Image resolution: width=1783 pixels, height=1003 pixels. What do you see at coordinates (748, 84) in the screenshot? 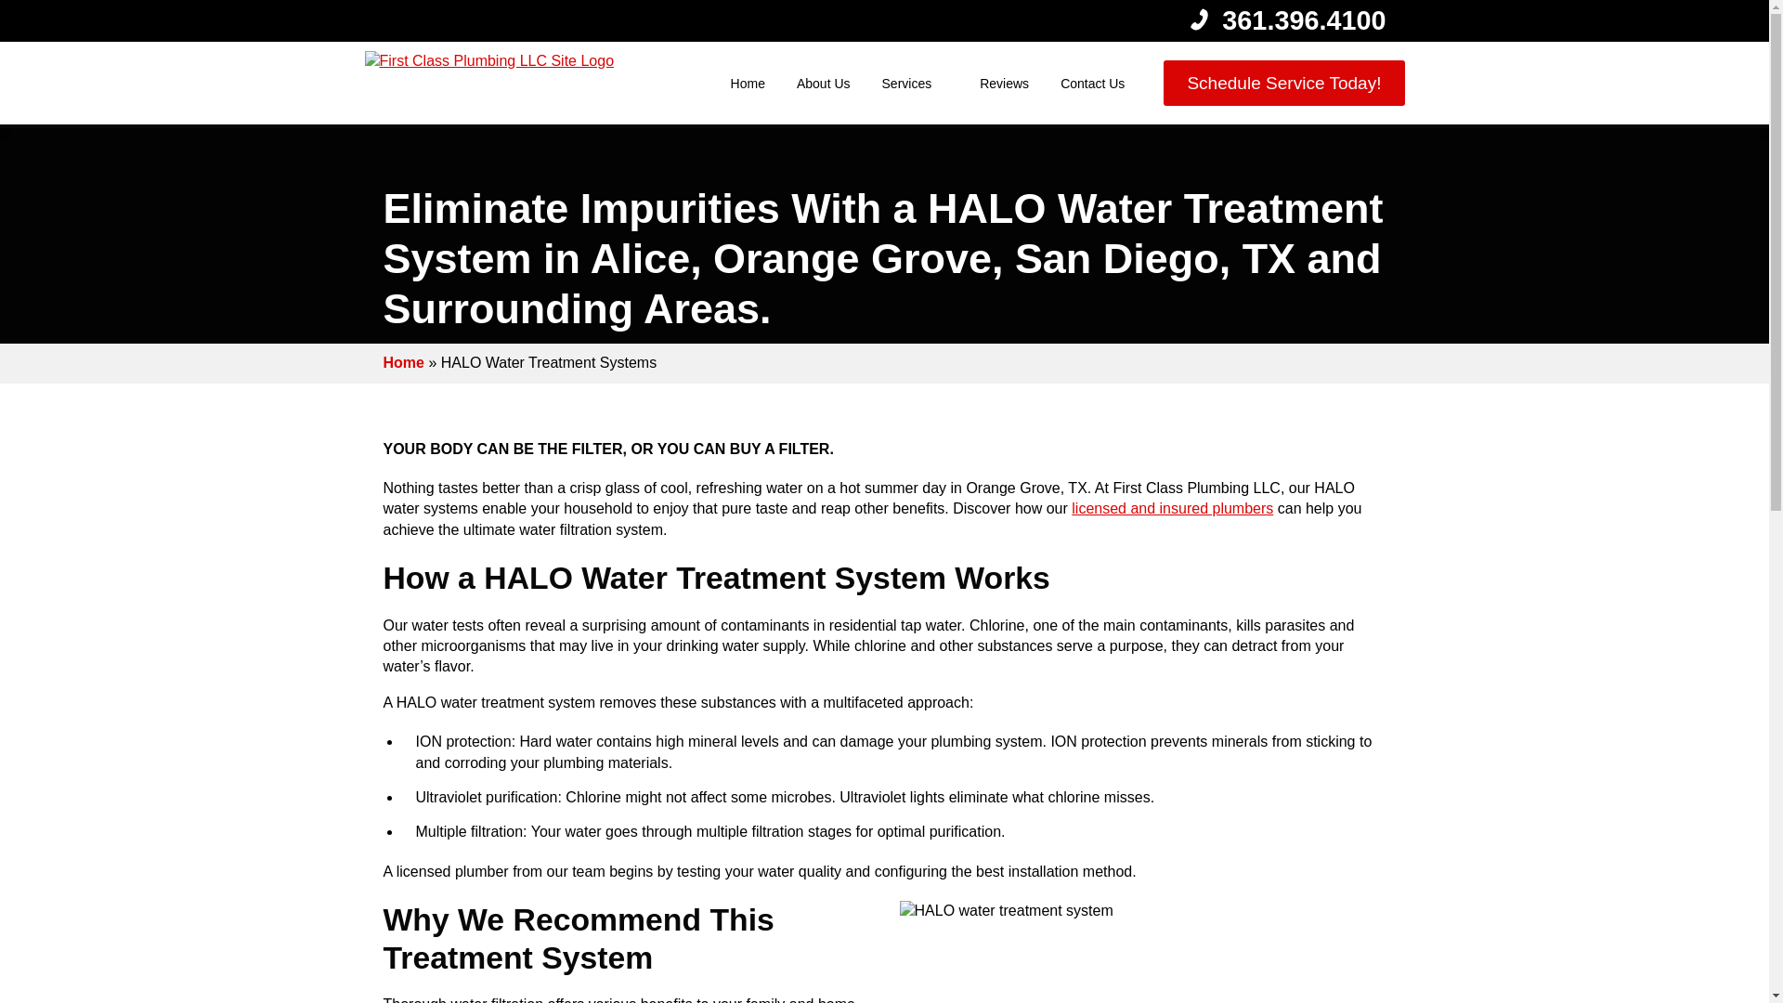
I see `Home` at bounding box center [748, 84].